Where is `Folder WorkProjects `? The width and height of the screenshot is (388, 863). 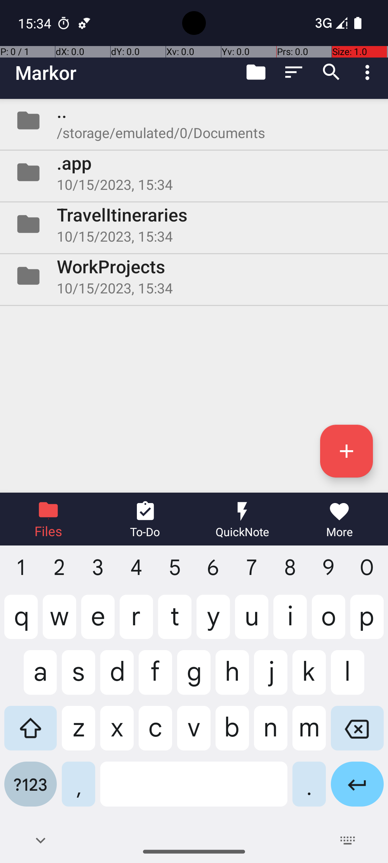 Folder WorkProjects  is located at coordinates (194, 275).